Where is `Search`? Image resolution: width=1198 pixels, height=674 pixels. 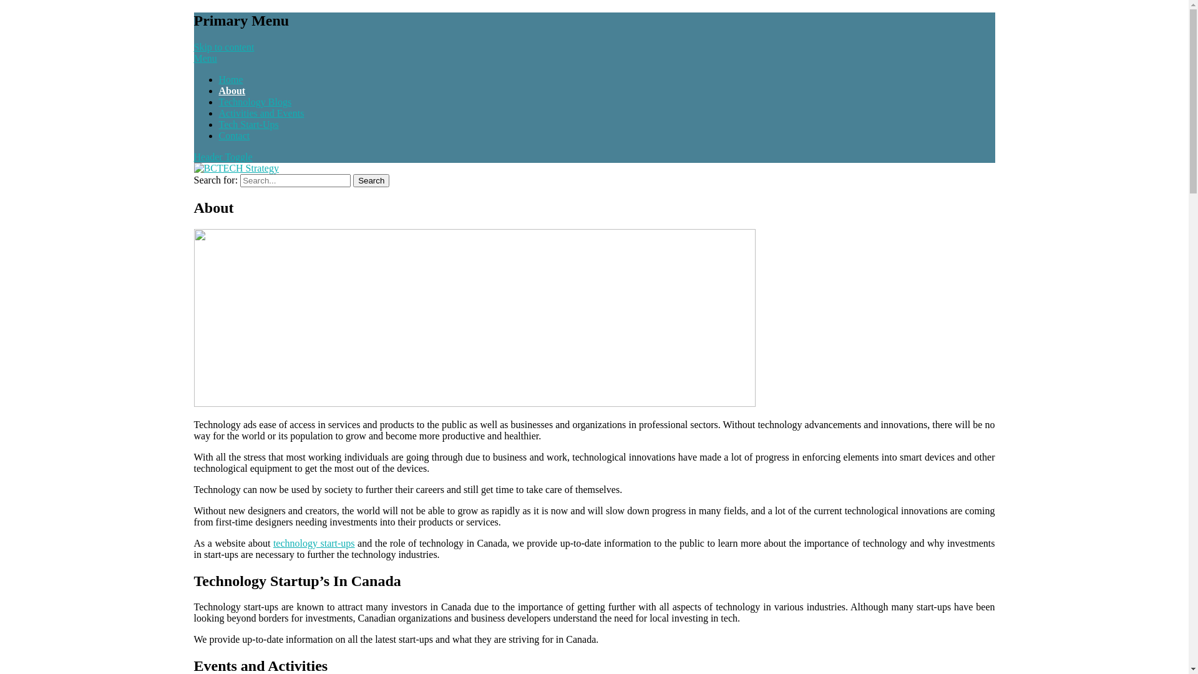 Search is located at coordinates (371, 181).